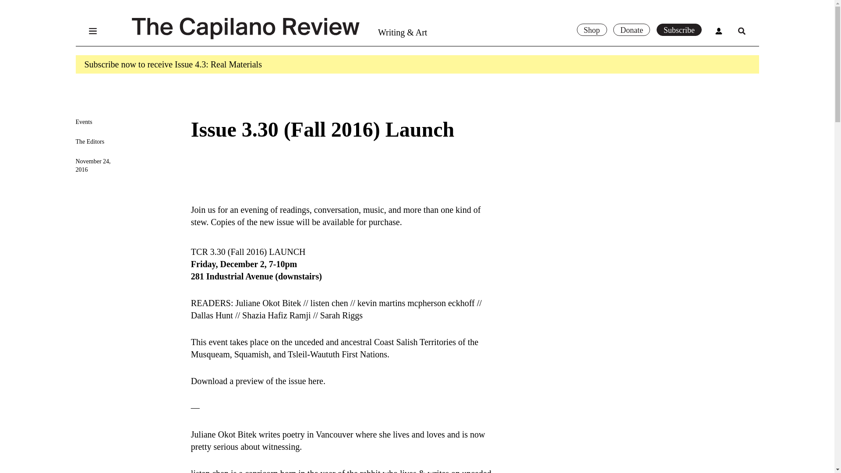  What do you see at coordinates (90, 141) in the screenshot?
I see `The Editors` at bounding box center [90, 141].